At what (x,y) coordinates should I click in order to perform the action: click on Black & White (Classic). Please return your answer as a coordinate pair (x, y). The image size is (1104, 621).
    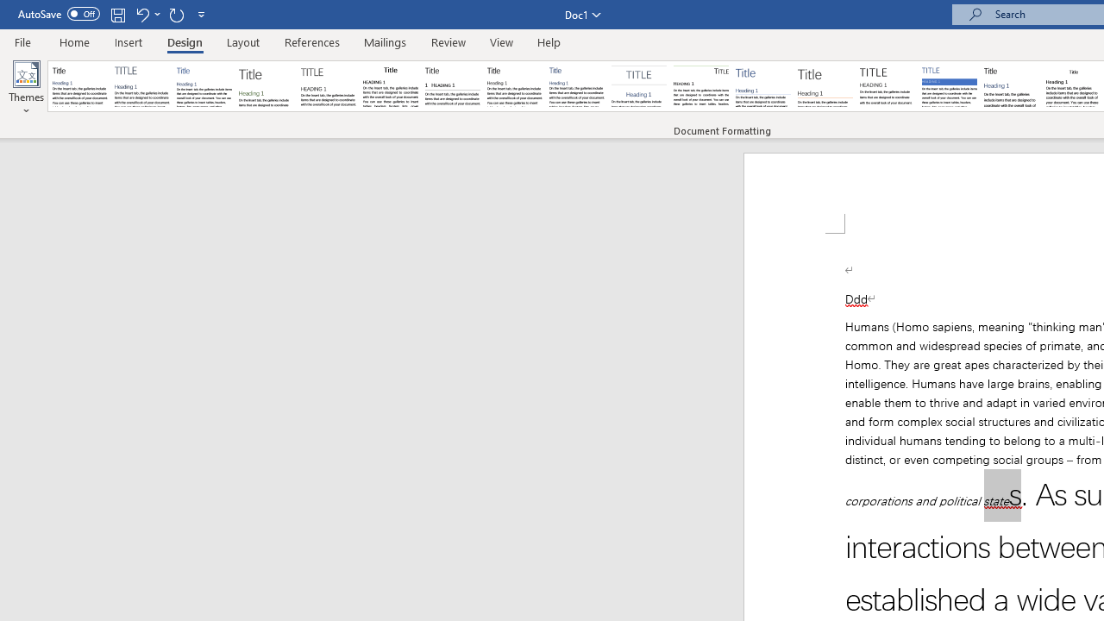
    Looking at the image, I should click on (390, 86).